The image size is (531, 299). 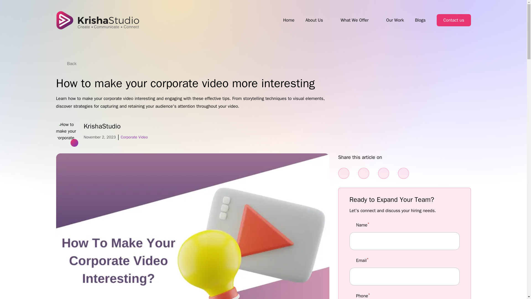 I want to click on Corporate Video, so click(x=134, y=137).